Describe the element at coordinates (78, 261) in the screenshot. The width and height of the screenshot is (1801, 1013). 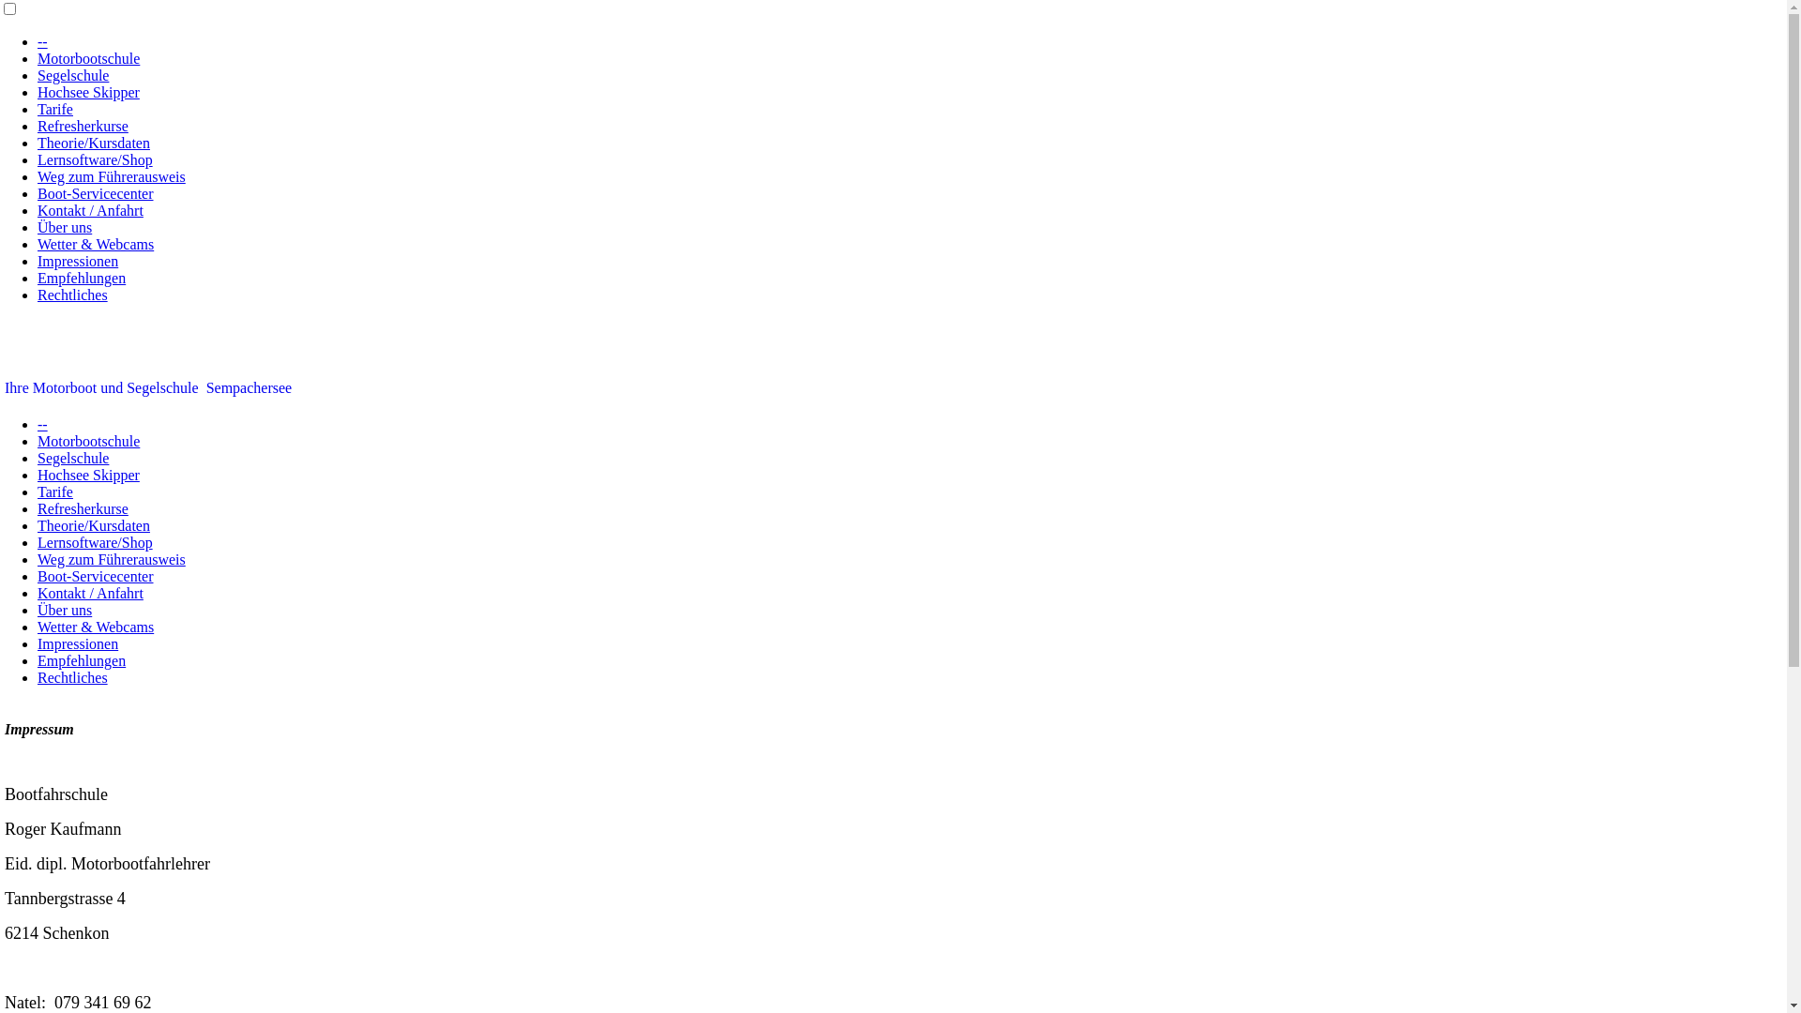
I see `Impressionen` at that location.